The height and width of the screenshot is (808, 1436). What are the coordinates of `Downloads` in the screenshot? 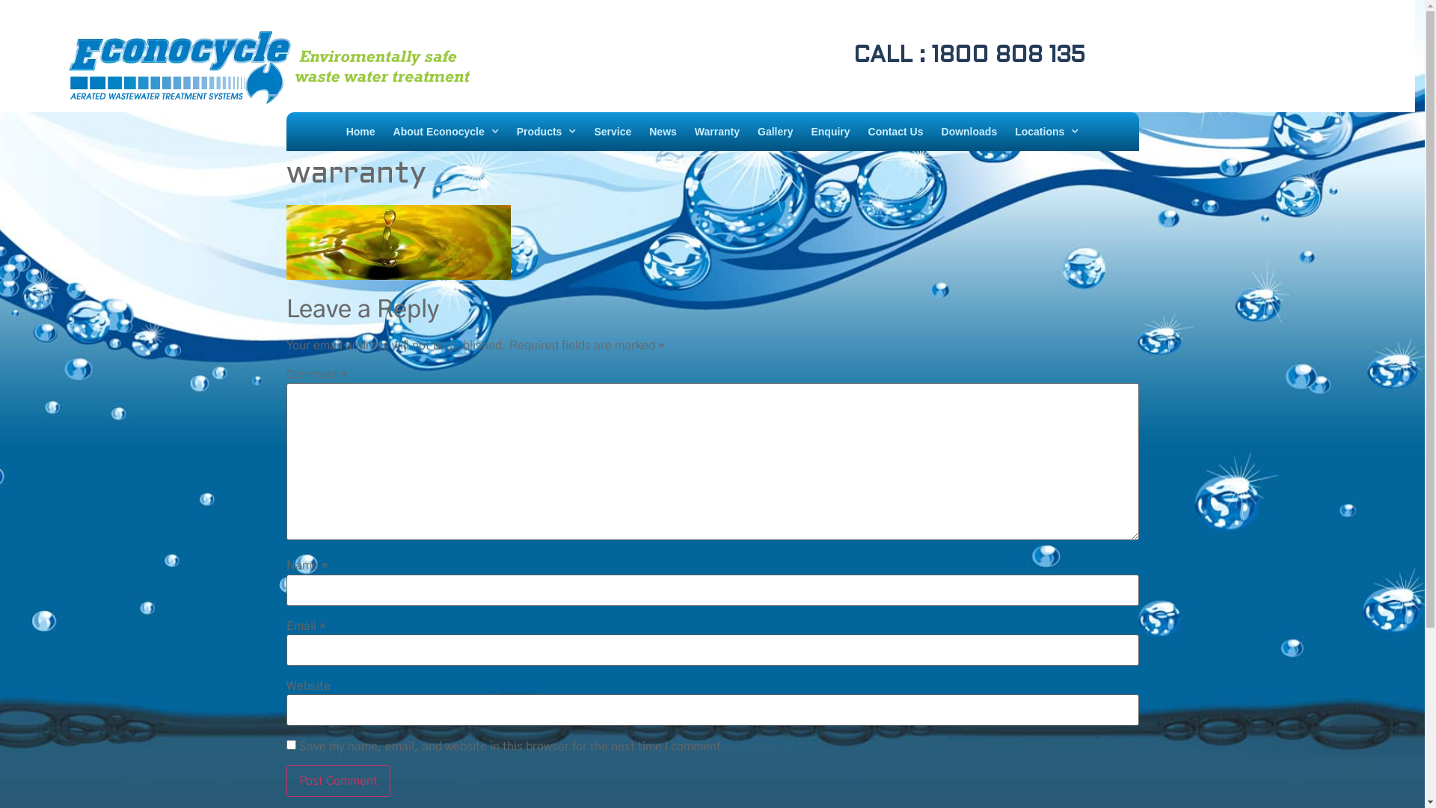 It's located at (969, 132).